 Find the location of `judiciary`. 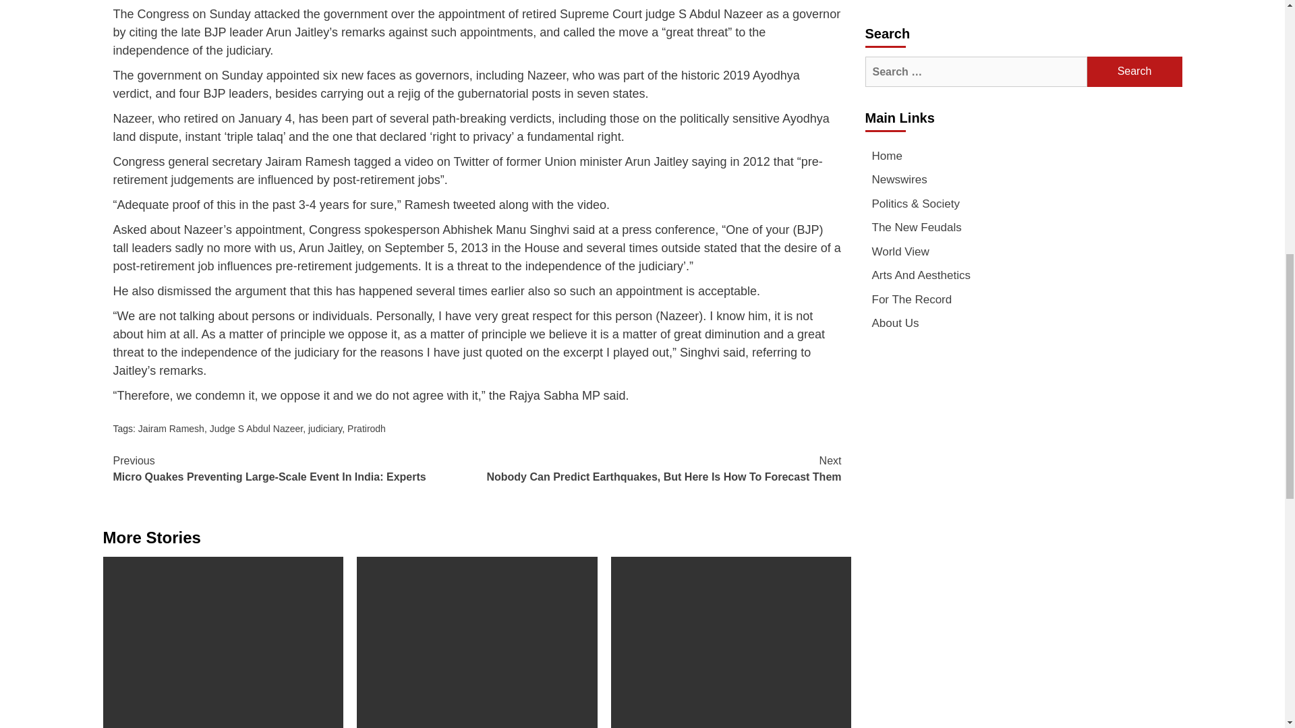

judiciary is located at coordinates (324, 428).